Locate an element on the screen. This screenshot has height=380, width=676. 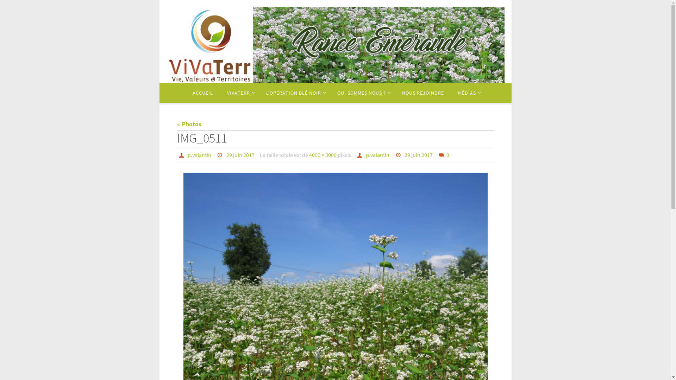
NOUS REJOINDRE is located at coordinates (423, 93).